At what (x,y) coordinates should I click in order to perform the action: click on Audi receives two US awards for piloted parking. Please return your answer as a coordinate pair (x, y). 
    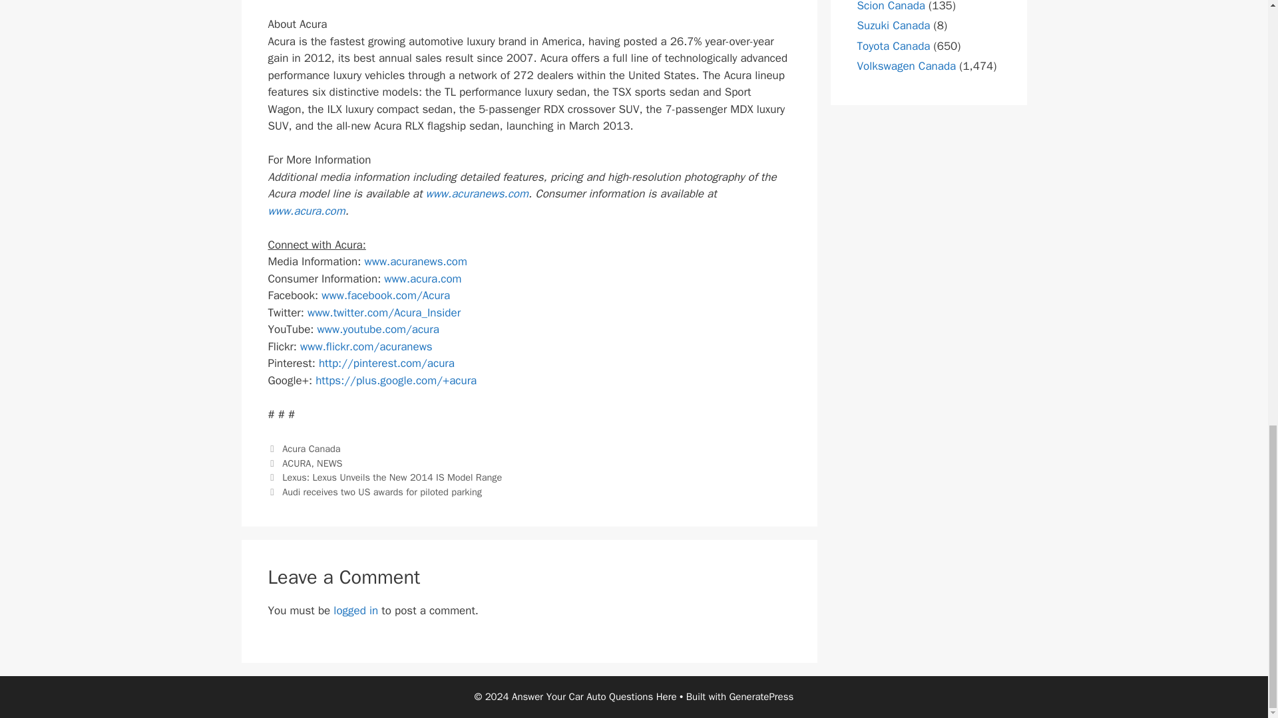
    Looking at the image, I should click on (382, 492).